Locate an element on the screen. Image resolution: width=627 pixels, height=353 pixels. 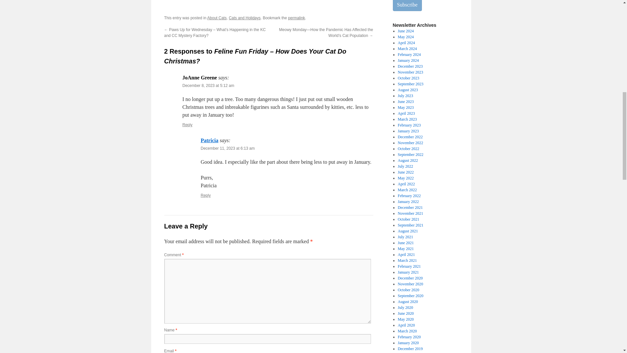
permalink is located at coordinates (296, 18).